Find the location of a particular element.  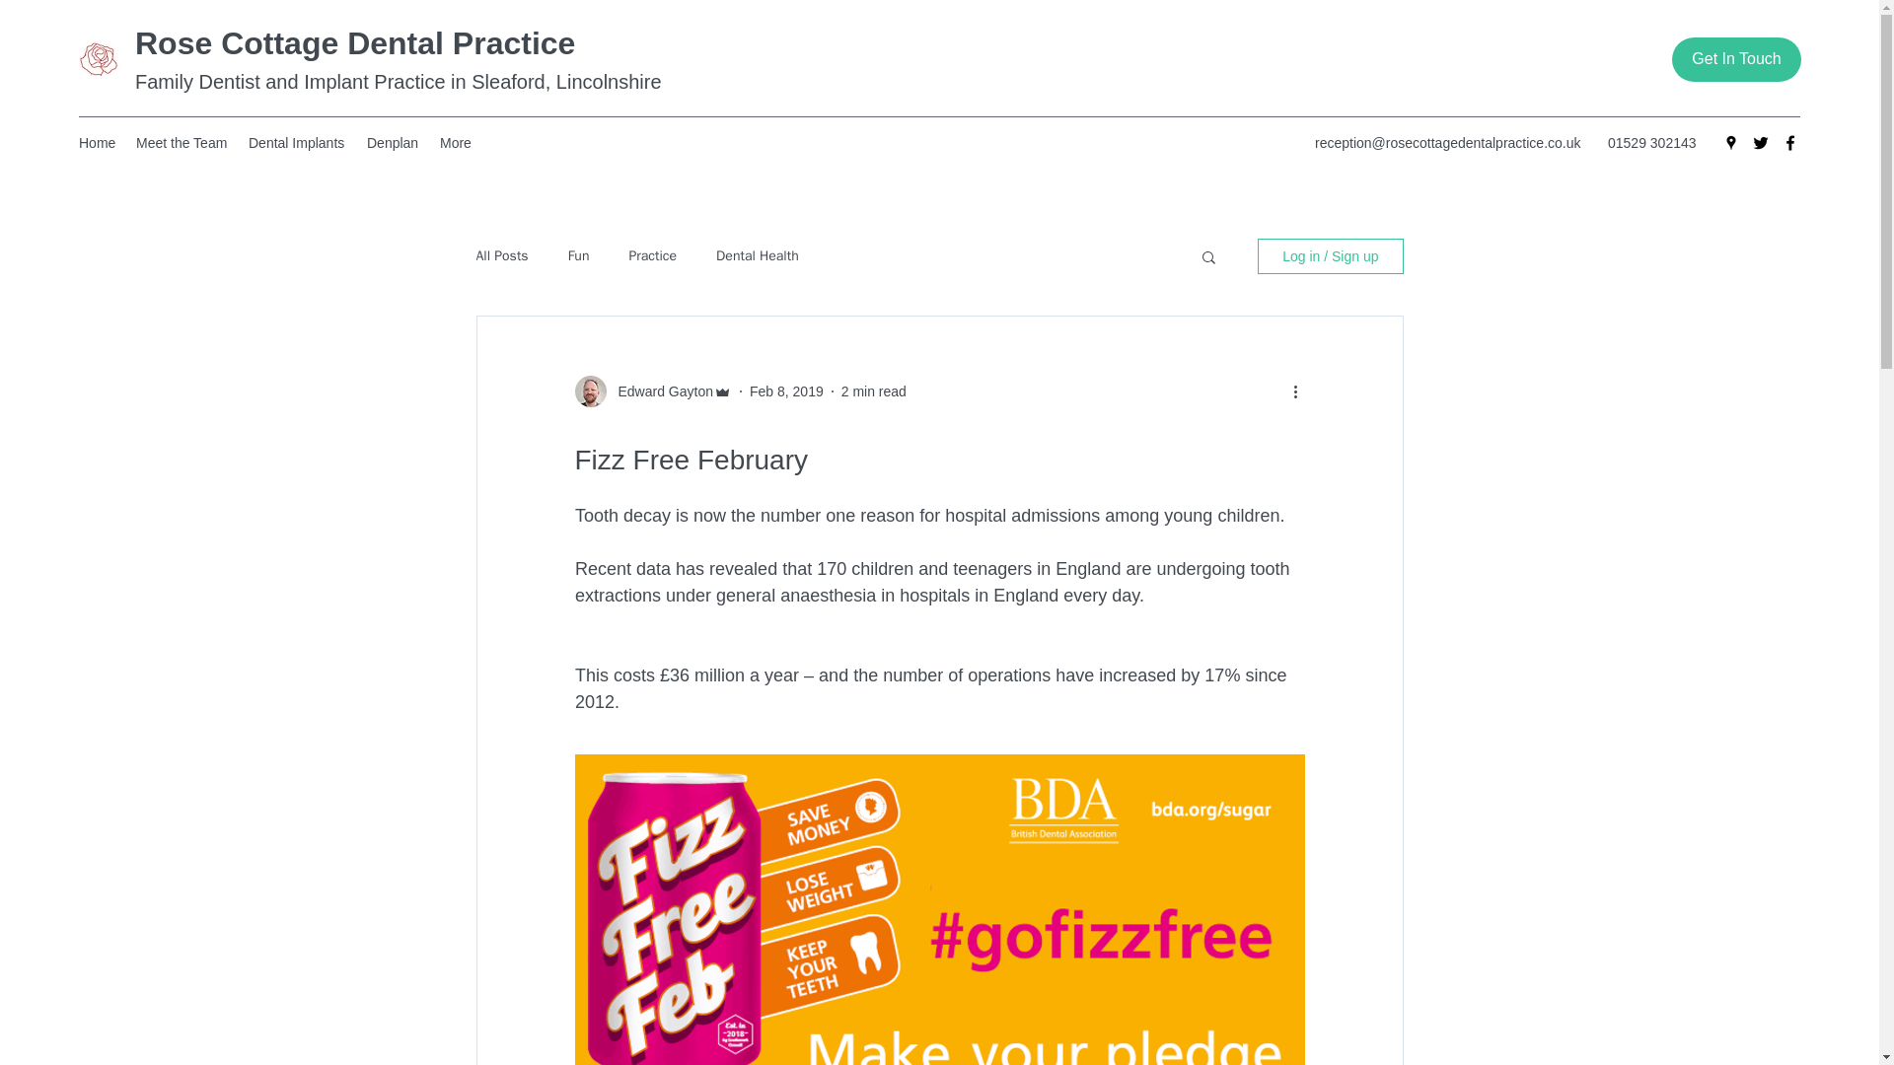

Get In Touch is located at coordinates (1736, 59).